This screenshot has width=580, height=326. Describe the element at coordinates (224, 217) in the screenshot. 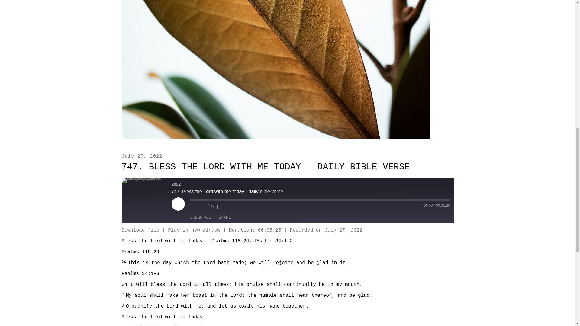

I see `Share` at that location.